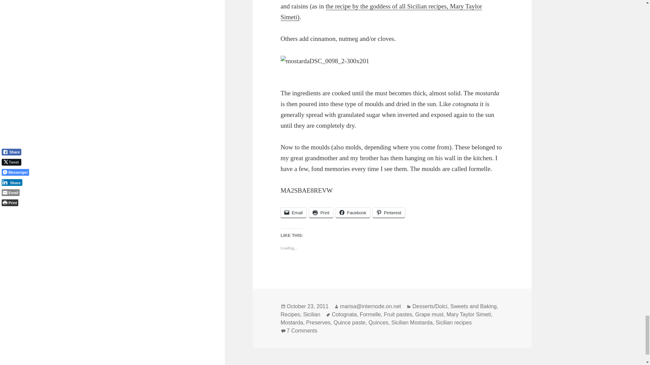 Image resolution: width=650 pixels, height=365 pixels. I want to click on Click to share on Facebook, so click(353, 213).